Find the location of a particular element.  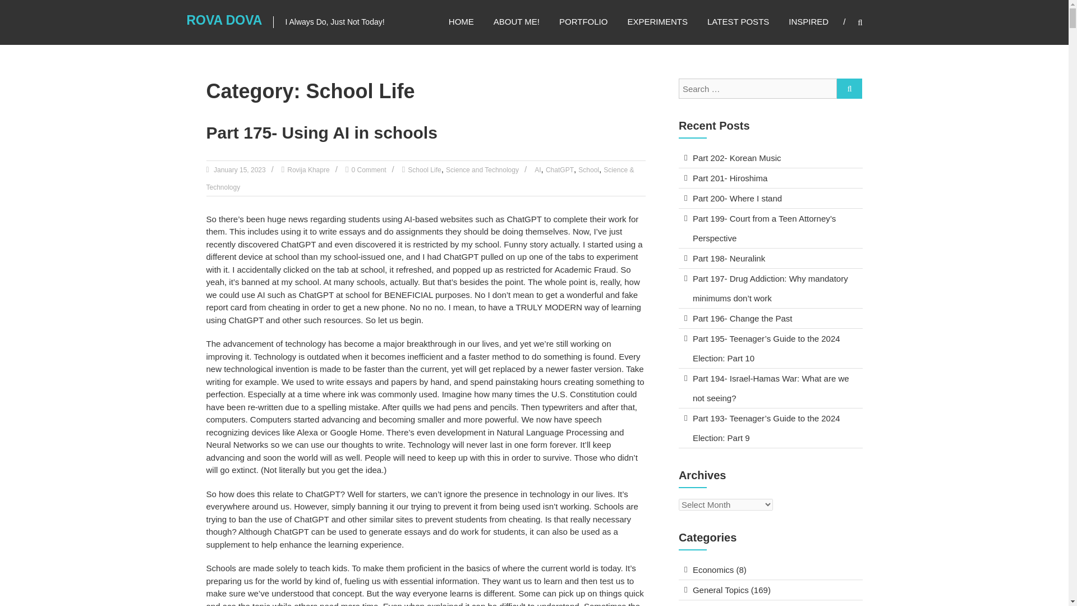

Search is located at coordinates (911, 303).